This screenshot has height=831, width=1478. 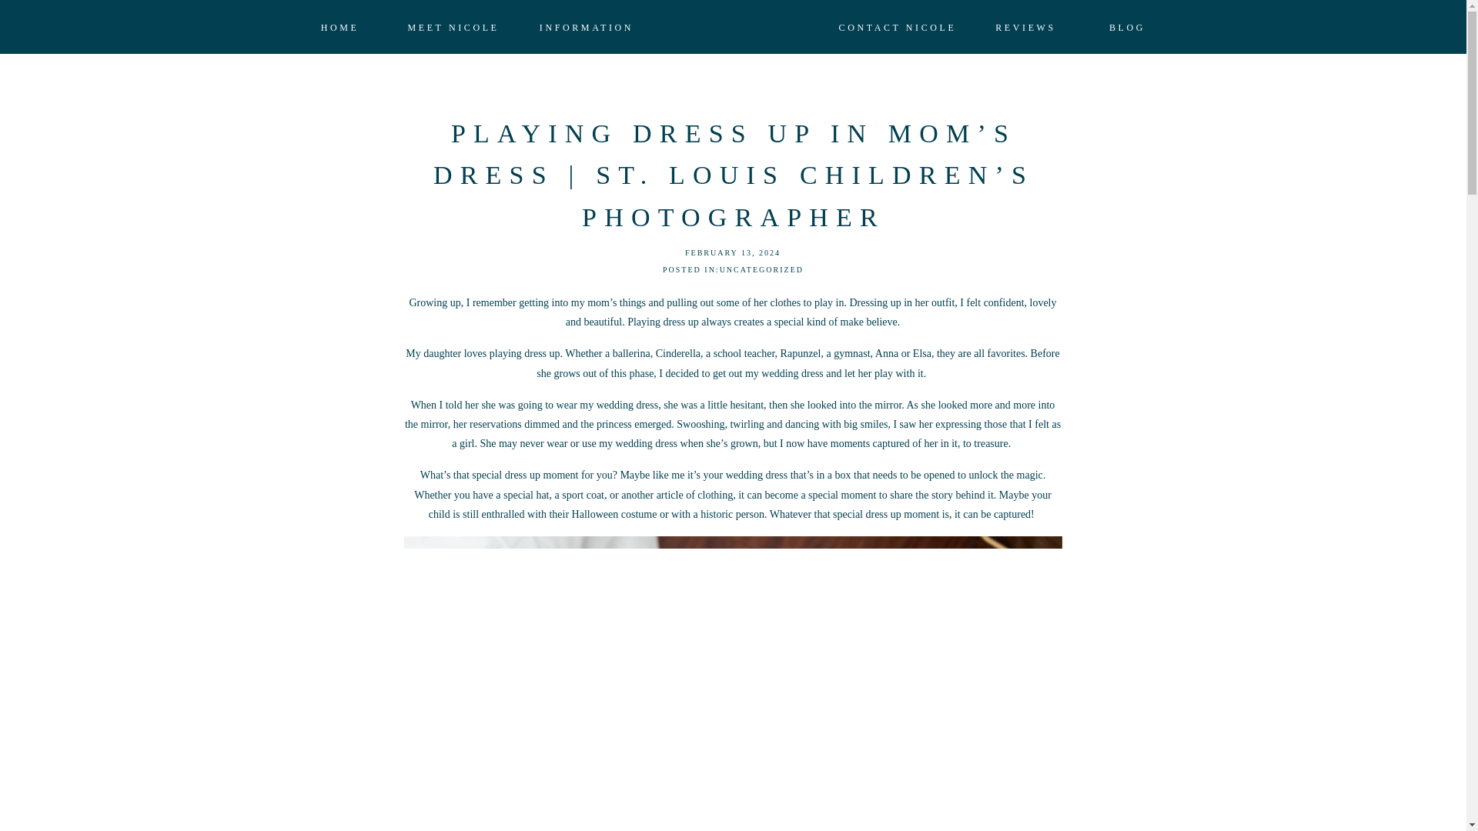 I want to click on HOME, so click(x=339, y=27).